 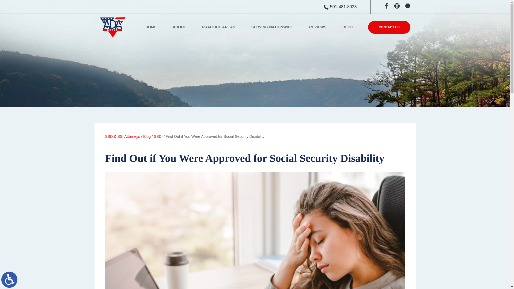 What do you see at coordinates (179, 28) in the screenshot?
I see `ABOUT` at bounding box center [179, 28].